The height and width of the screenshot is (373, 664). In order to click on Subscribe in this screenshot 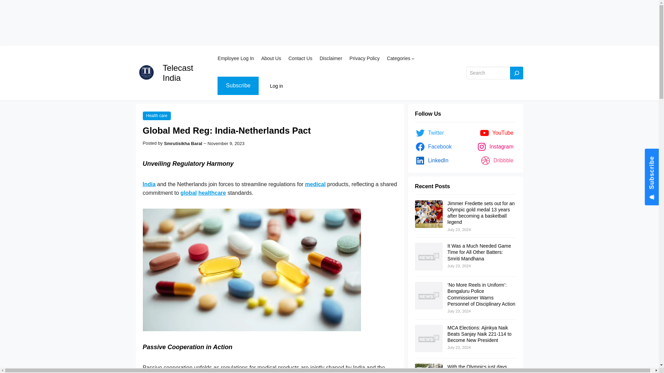, I will do `click(238, 86)`.